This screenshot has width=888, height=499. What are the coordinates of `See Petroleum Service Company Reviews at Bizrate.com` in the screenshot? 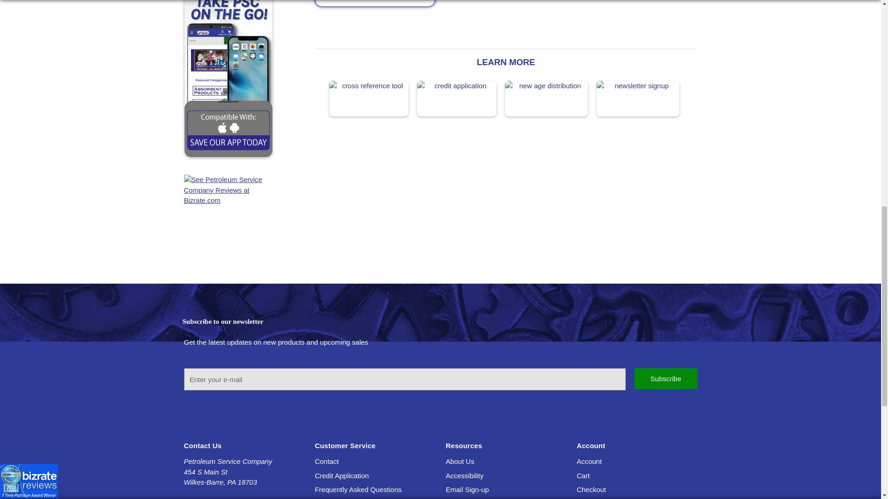 It's located at (244, 201).